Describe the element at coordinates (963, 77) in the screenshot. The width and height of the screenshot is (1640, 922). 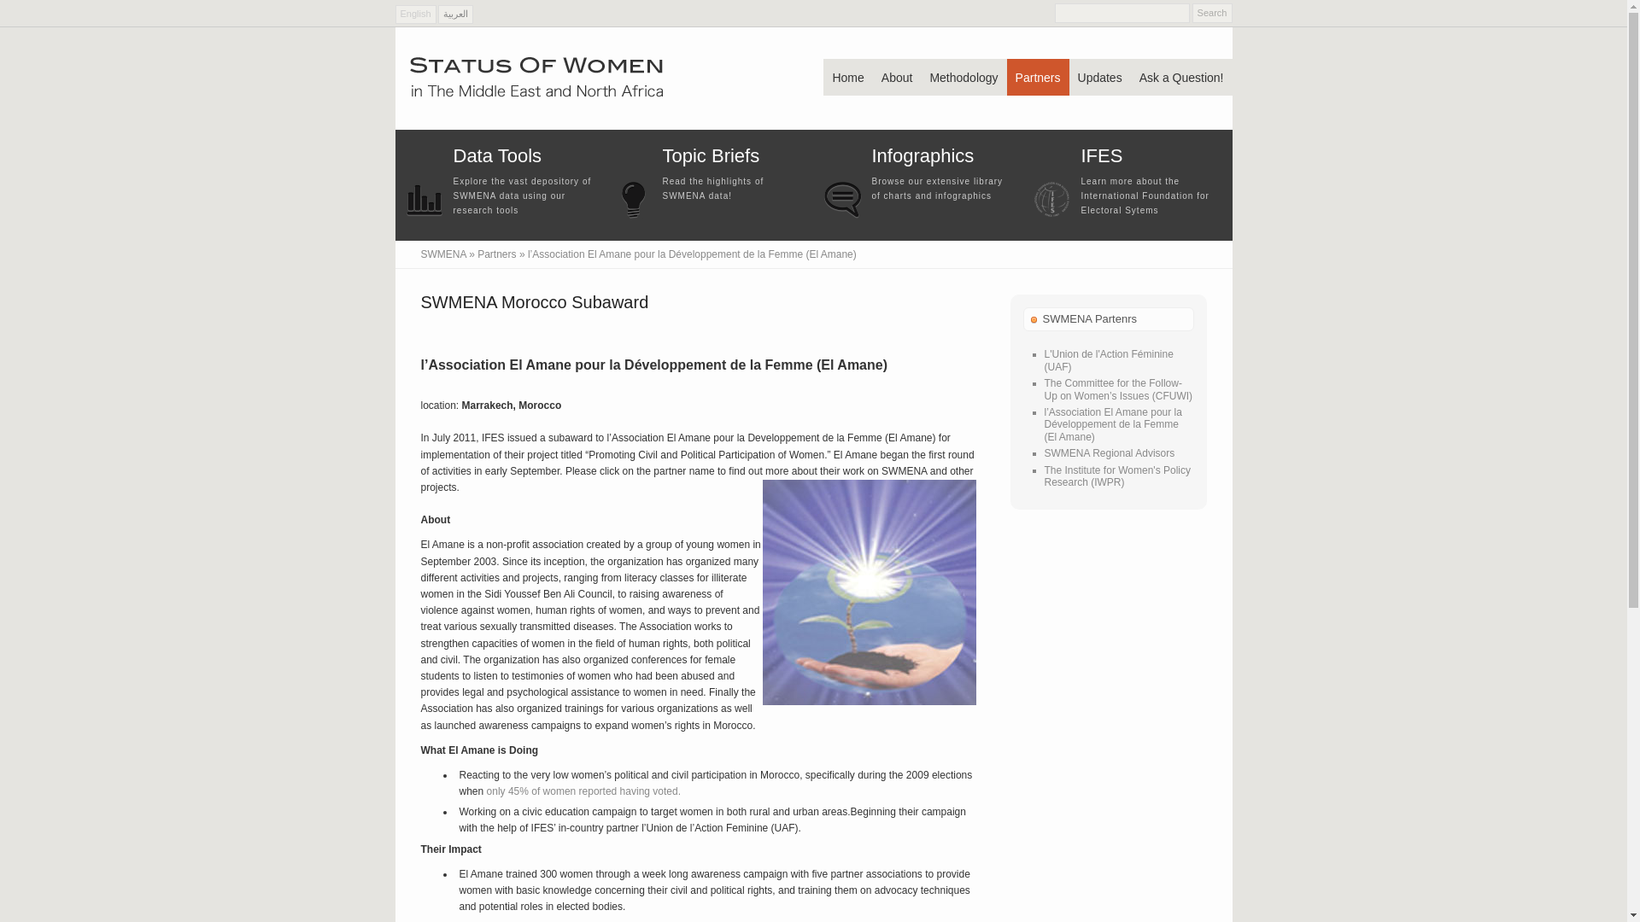
I see `Methodology` at that location.